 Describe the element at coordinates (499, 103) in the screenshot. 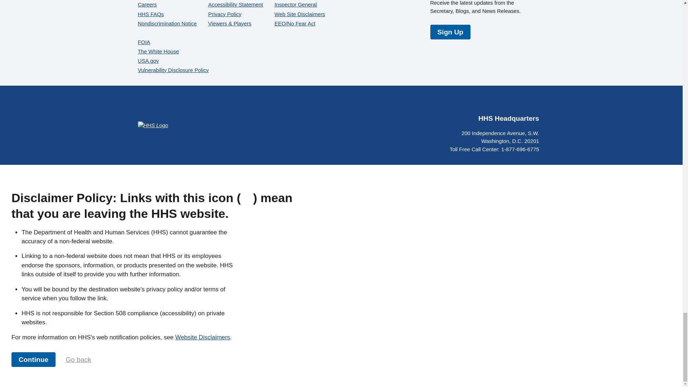

I see `Visit the HHS YouTube account` at that location.